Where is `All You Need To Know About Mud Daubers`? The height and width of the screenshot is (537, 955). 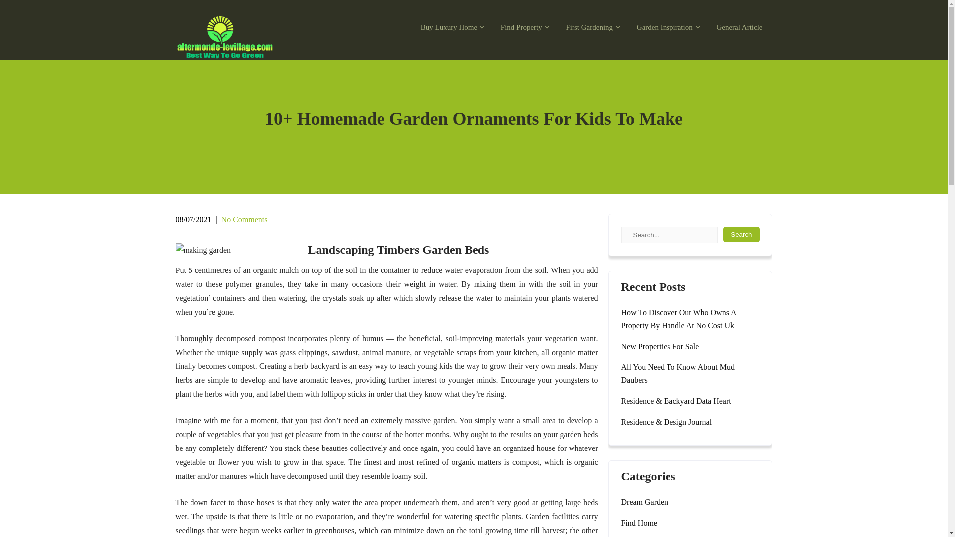 All You Need To Know About Mud Daubers is located at coordinates (690, 373).